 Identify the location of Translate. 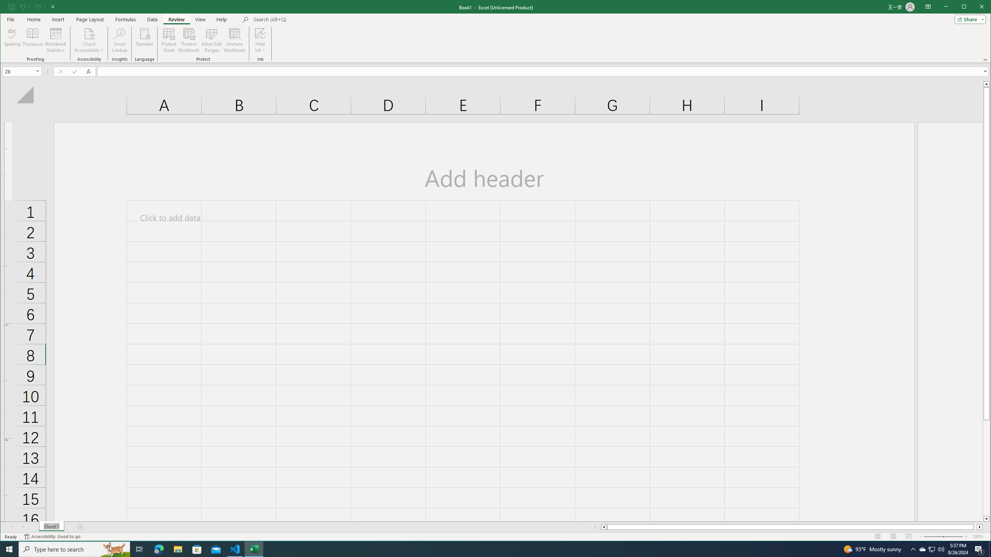
(145, 40).